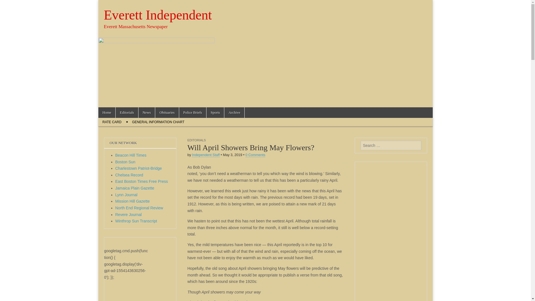 This screenshot has width=535, height=301. I want to click on Independent Staff, so click(206, 155).